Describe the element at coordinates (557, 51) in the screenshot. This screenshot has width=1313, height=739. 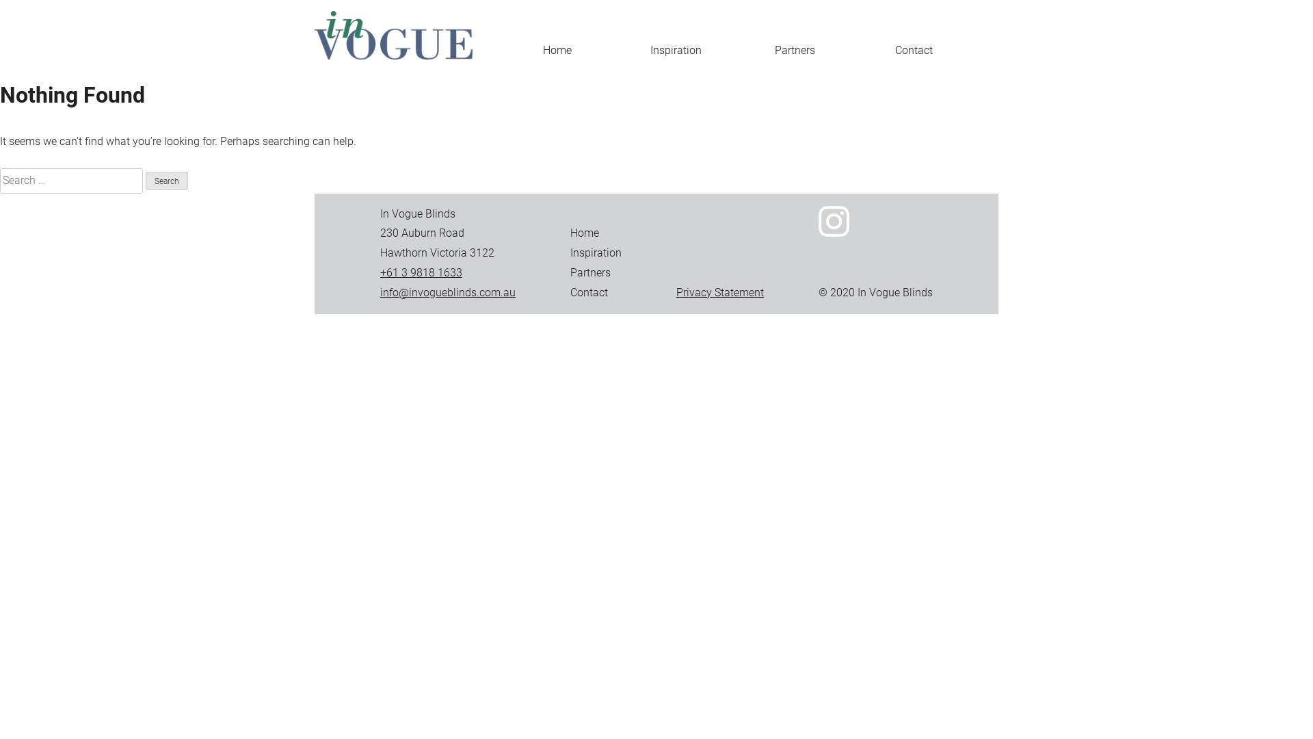
I see `Home` at that location.